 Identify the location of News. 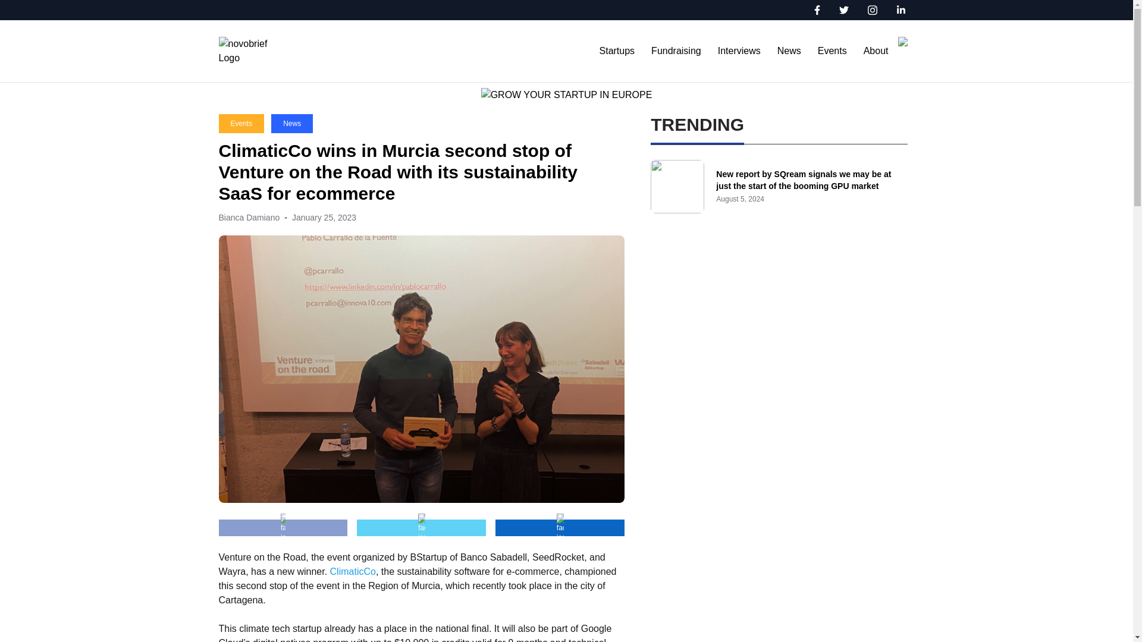
(789, 51).